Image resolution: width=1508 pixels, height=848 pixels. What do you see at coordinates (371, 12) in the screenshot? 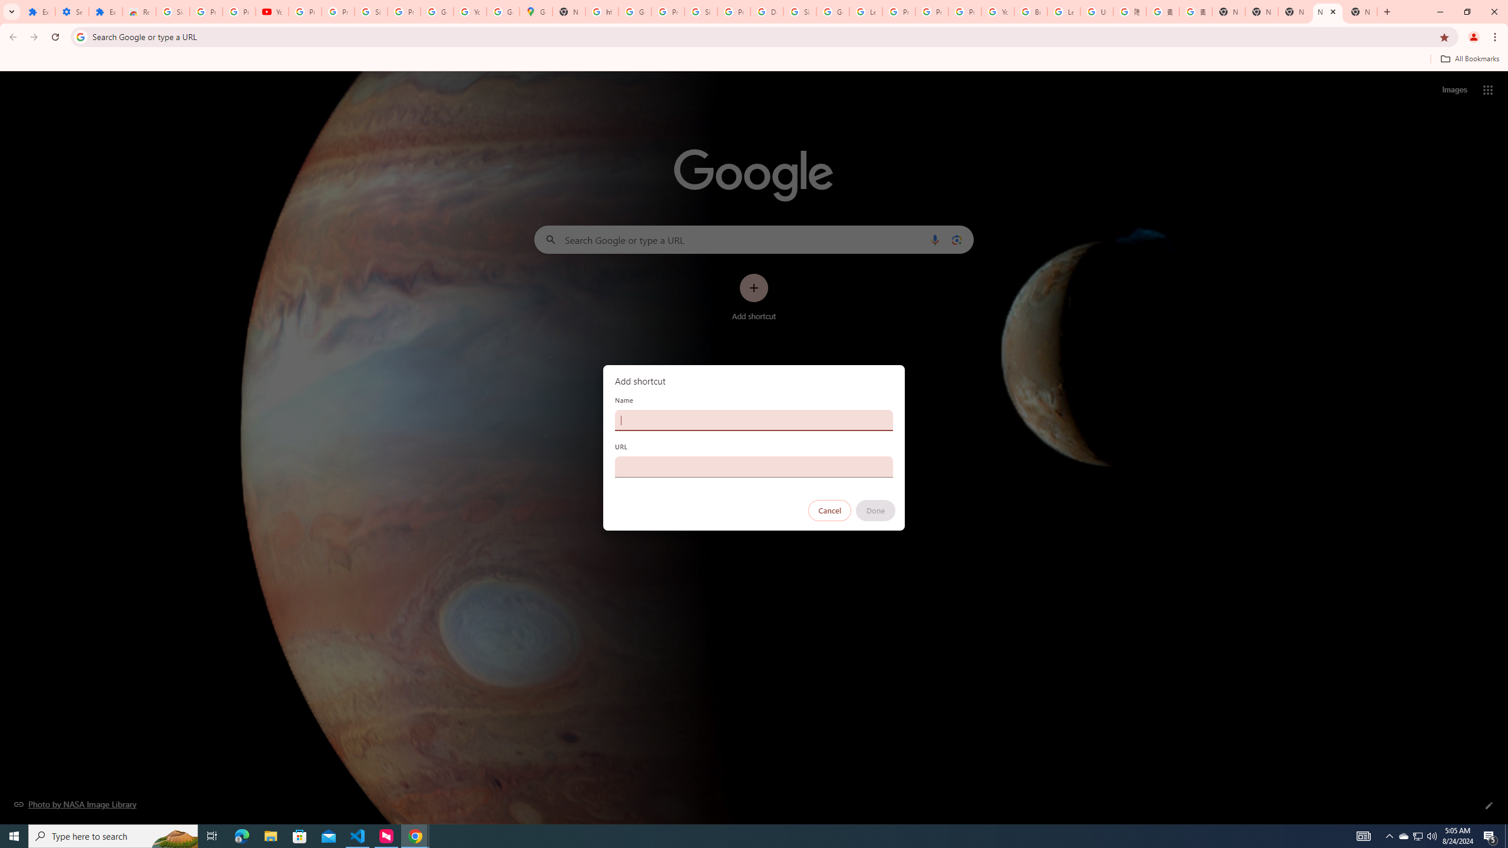
I see `Sign in - Google Accounts` at bounding box center [371, 12].